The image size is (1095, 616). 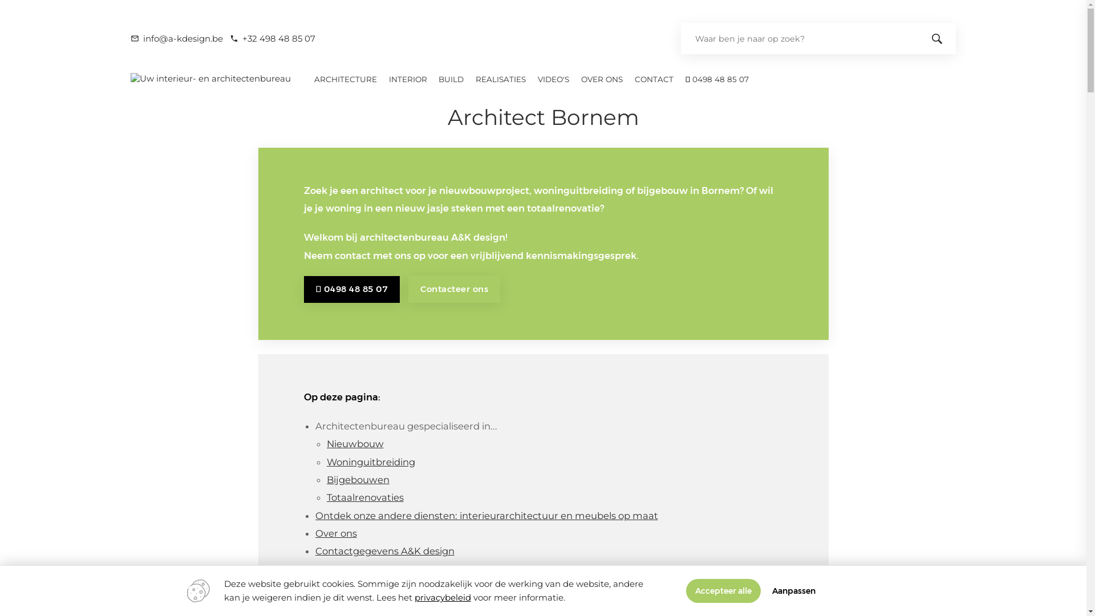 What do you see at coordinates (554, 79) in the screenshot?
I see `VIDEO'S` at bounding box center [554, 79].